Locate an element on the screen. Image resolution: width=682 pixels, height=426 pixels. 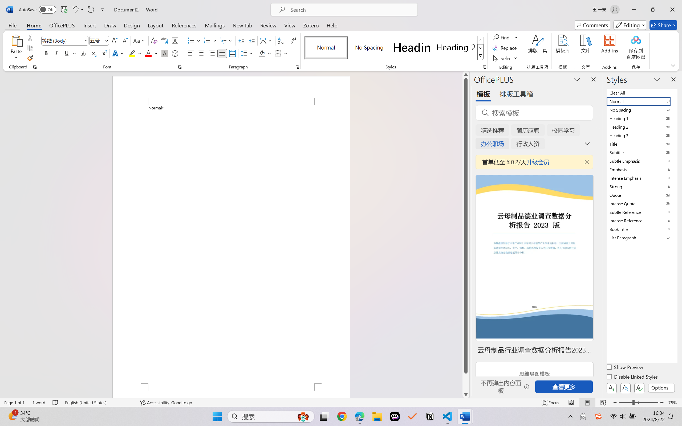
Font Size is located at coordinates (99, 40).